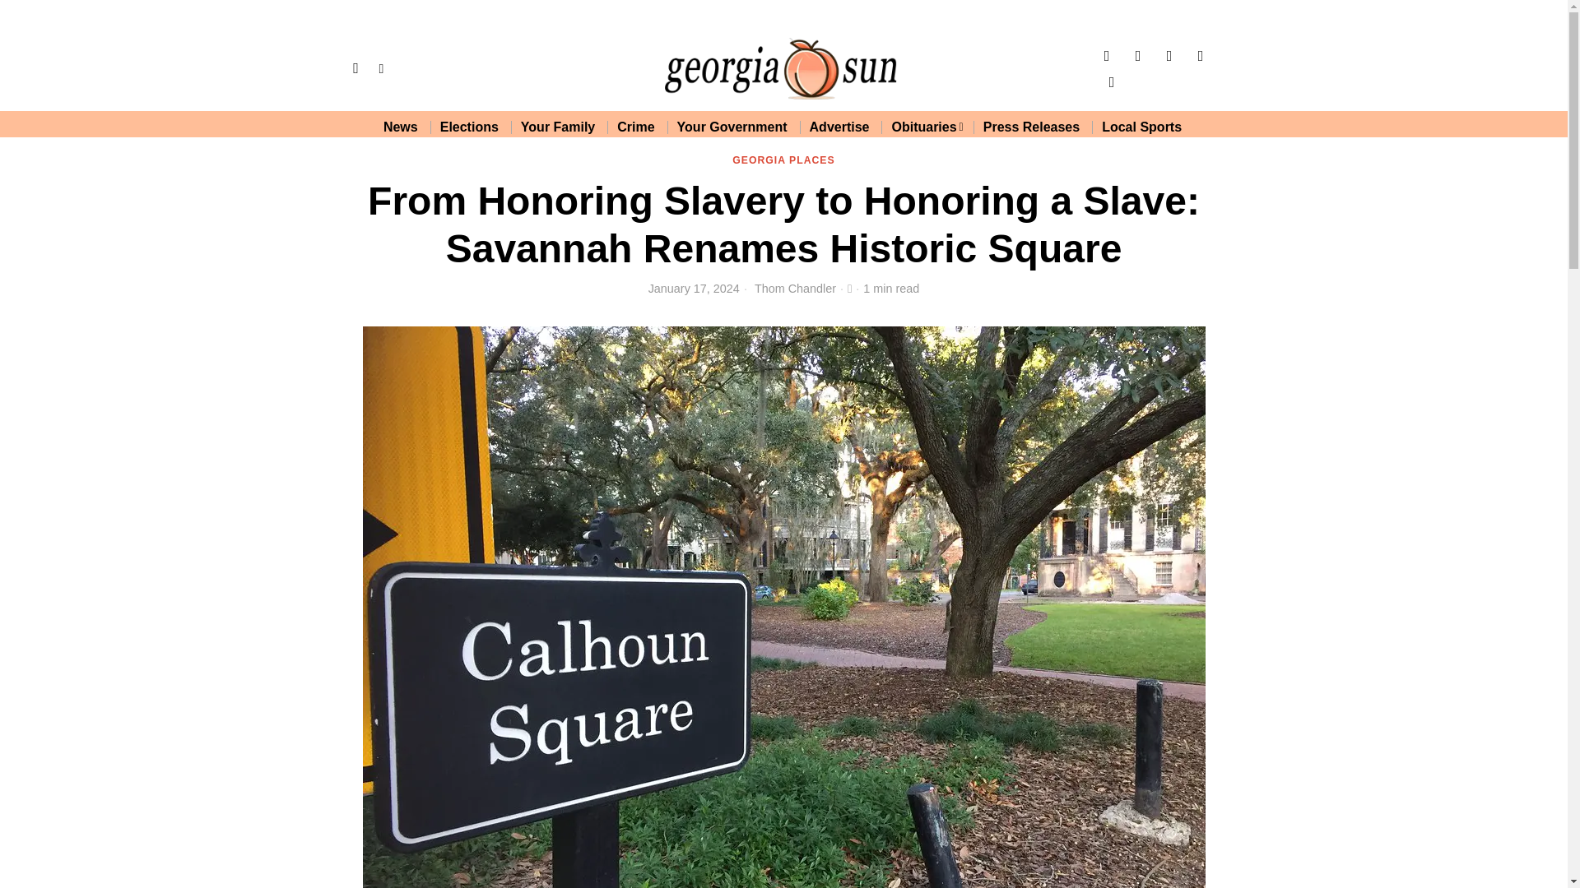 The image size is (1580, 888). I want to click on Local Sports, so click(1142, 127).